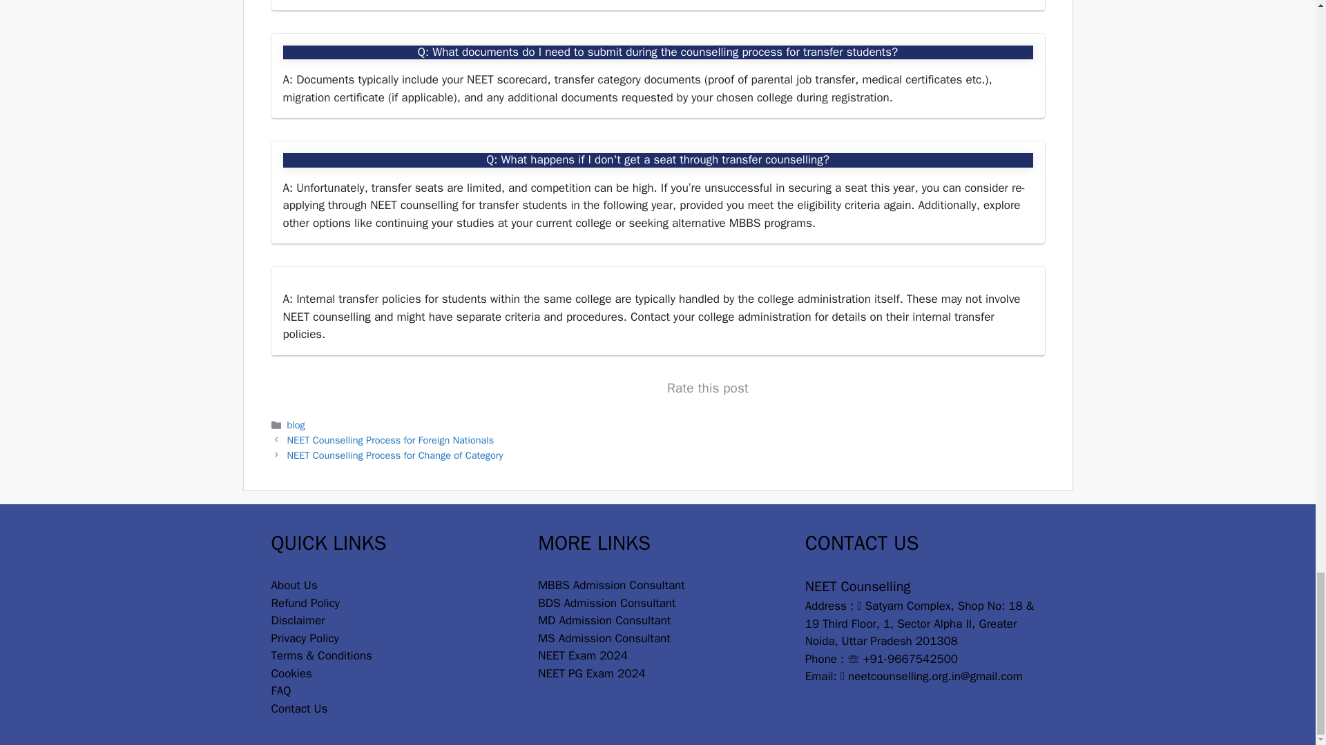  Describe the element at coordinates (280, 691) in the screenshot. I see `FAQ` at that location.